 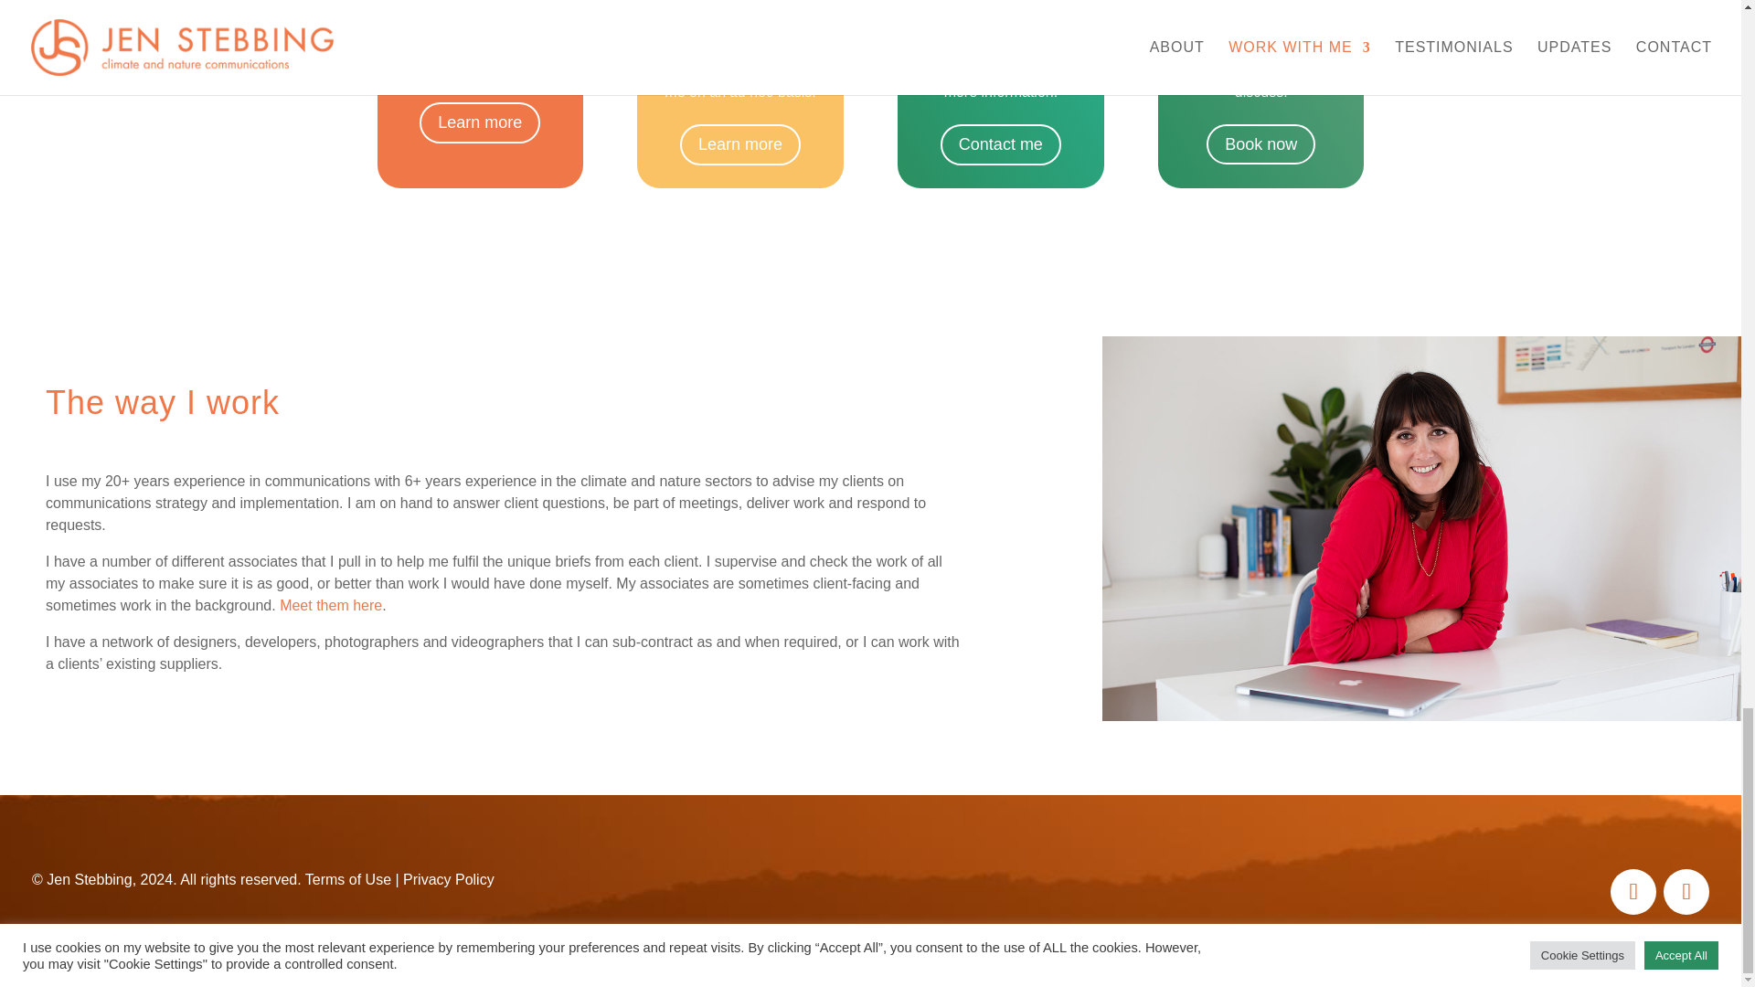 What do you see at coordinates (1686, 892) in the screenshot?
I see `Follow on X` at bounding box center [1686, 892].